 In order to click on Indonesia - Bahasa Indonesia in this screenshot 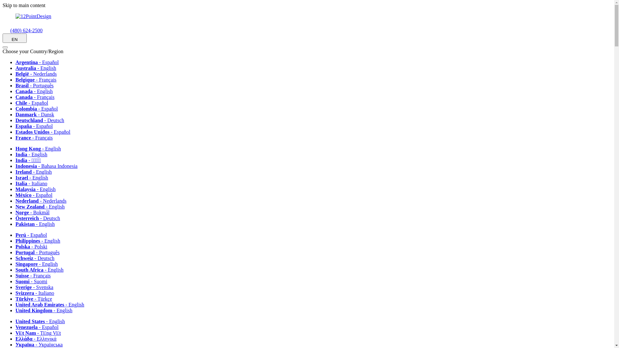, I will do `click(49, 166)`.